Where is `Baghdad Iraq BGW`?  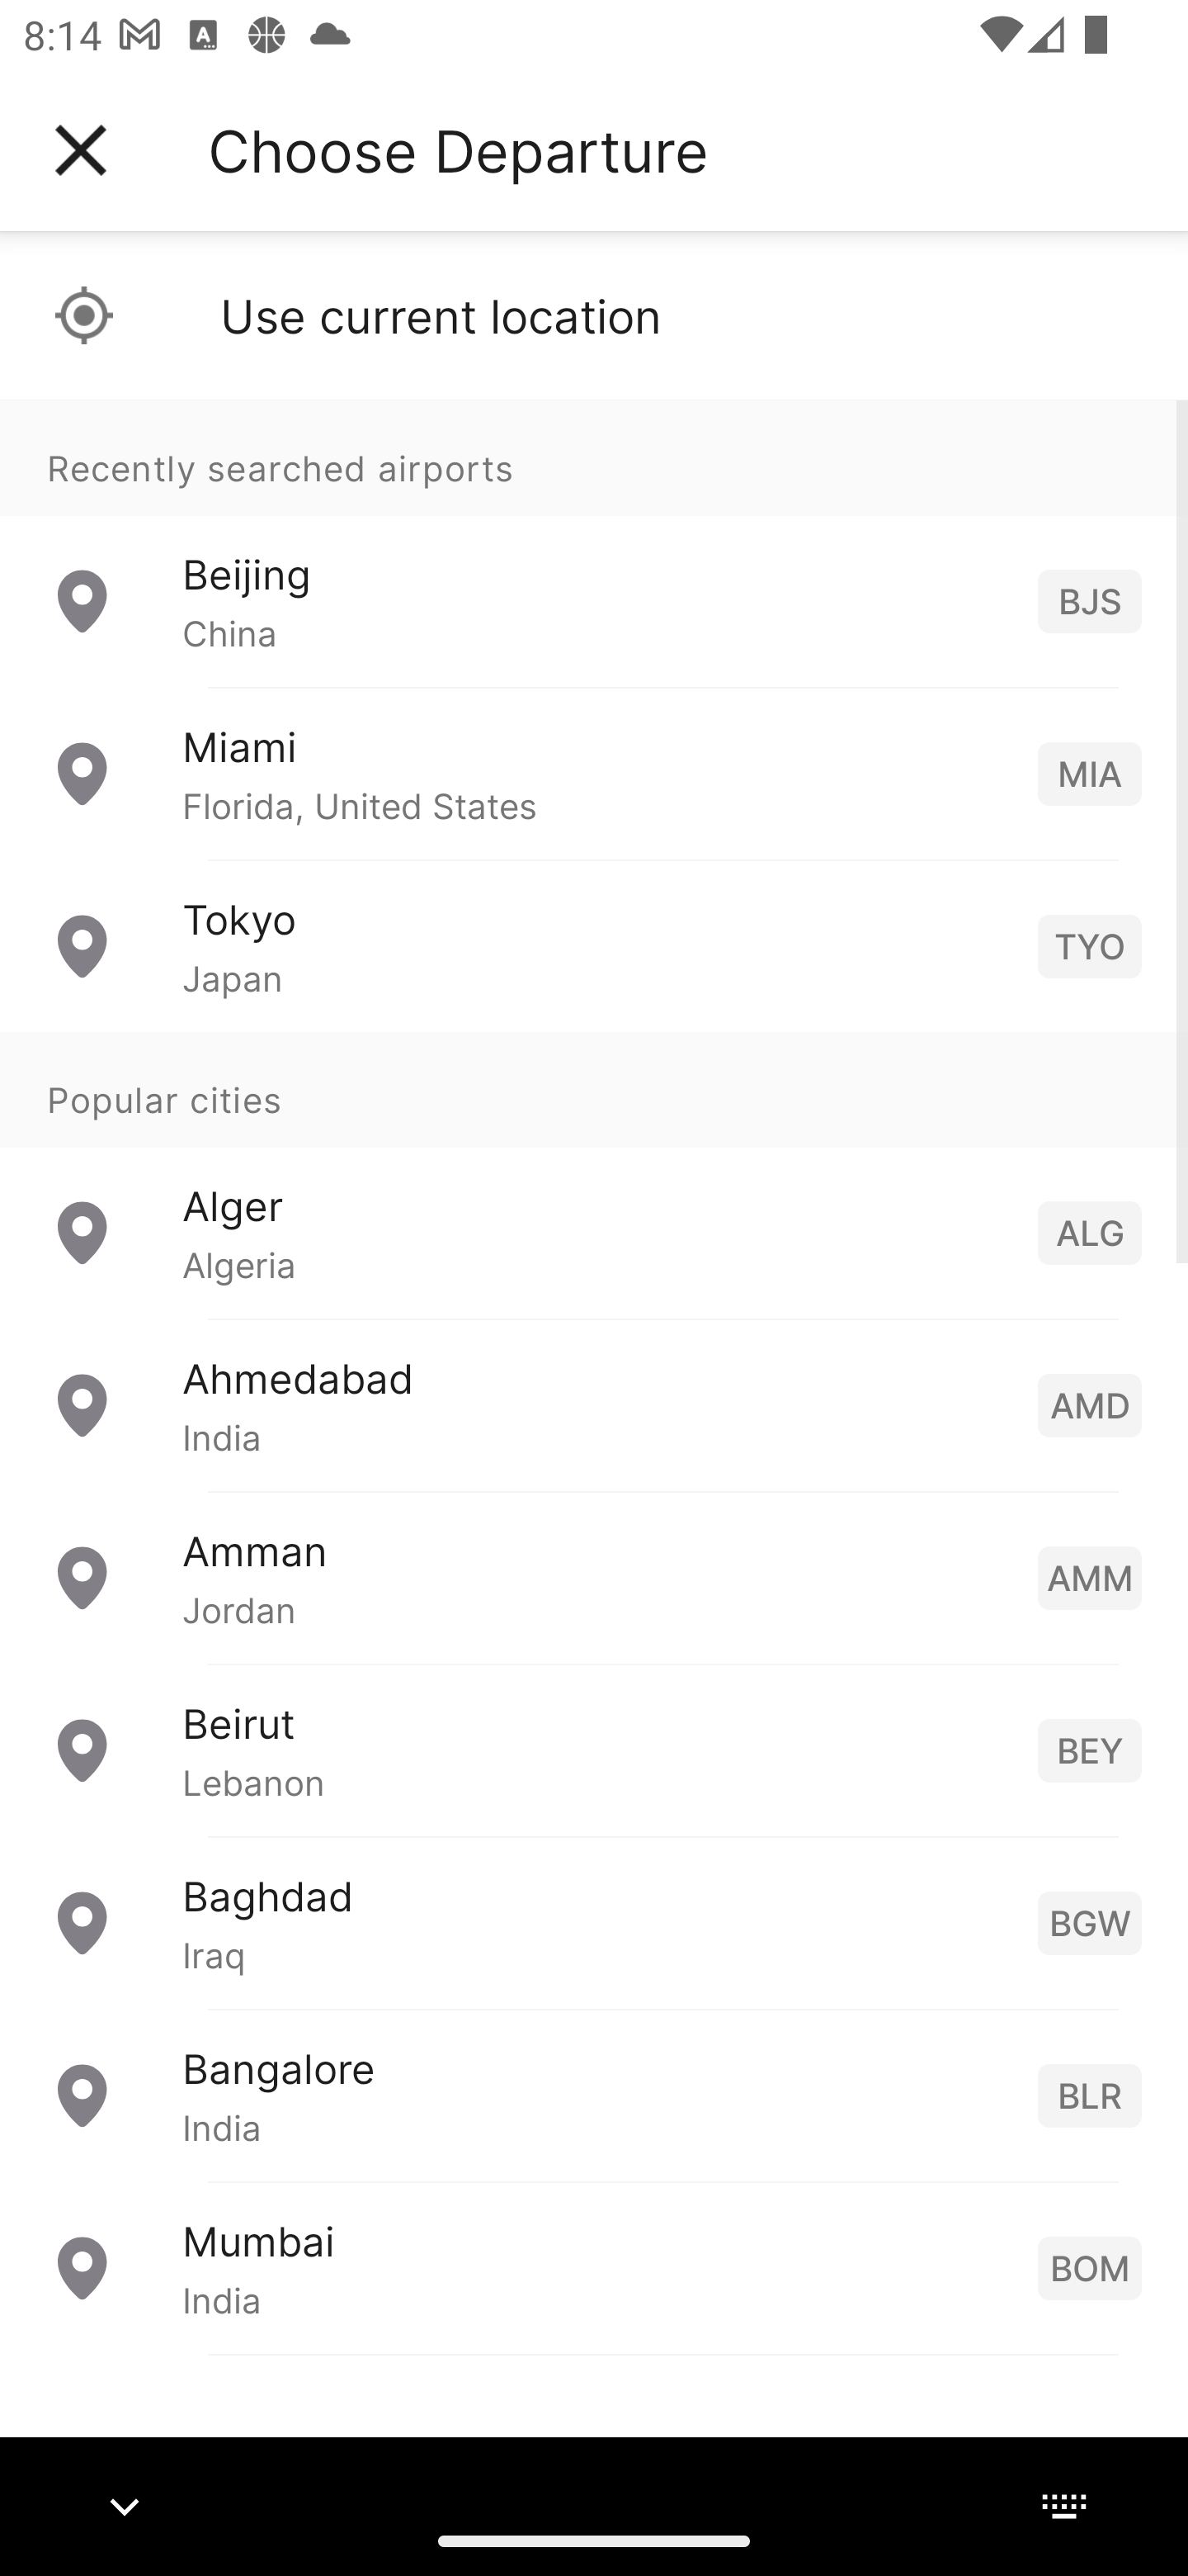 Baghdad Iraq BGW is located at coordinates (594, 1922).